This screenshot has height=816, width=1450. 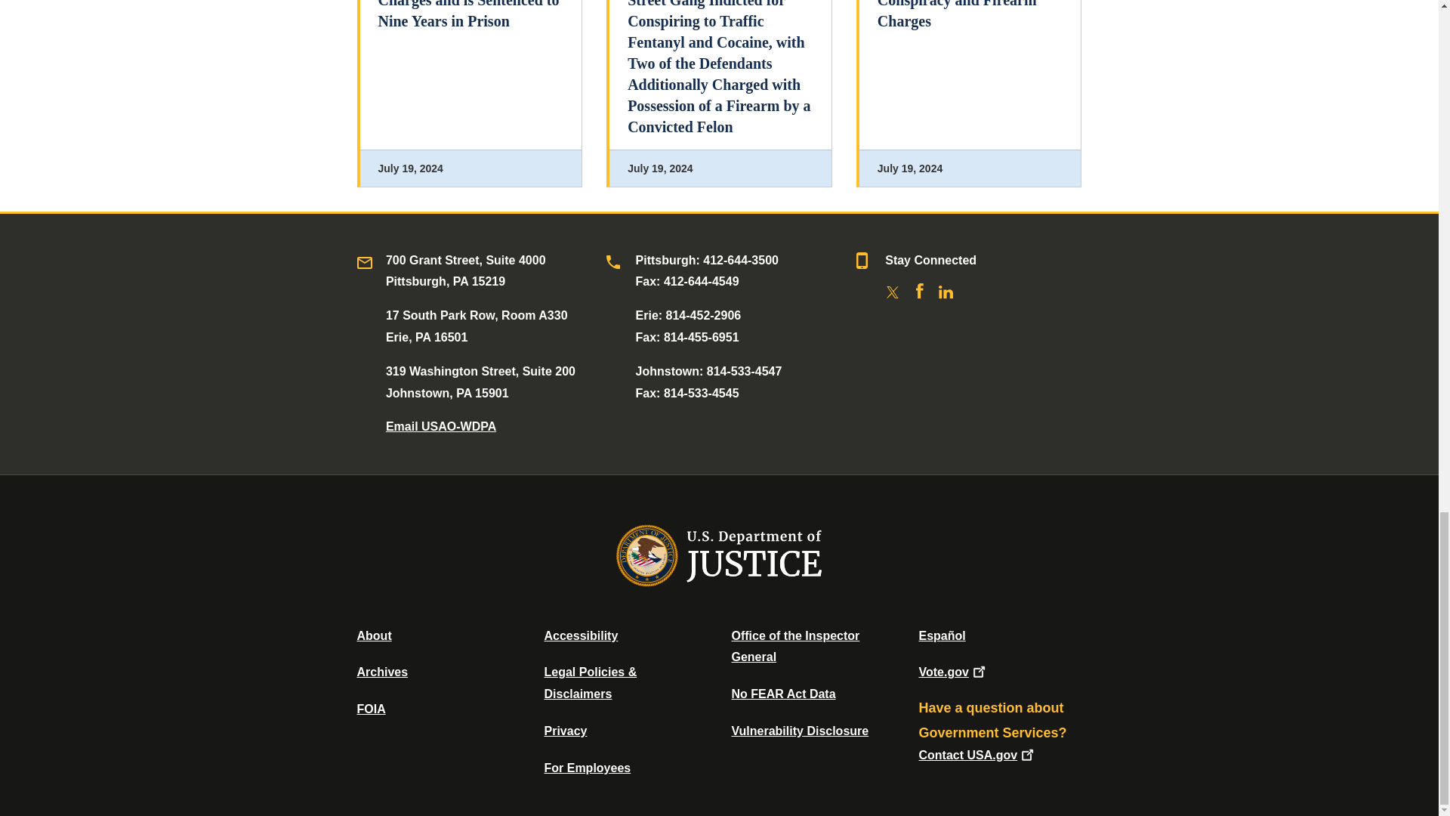 What do you see at coordinates (782, 694) in the screenshot?
I see `Data Posted Pursuant To The No Fear Act` at bounding box center [782, 694].